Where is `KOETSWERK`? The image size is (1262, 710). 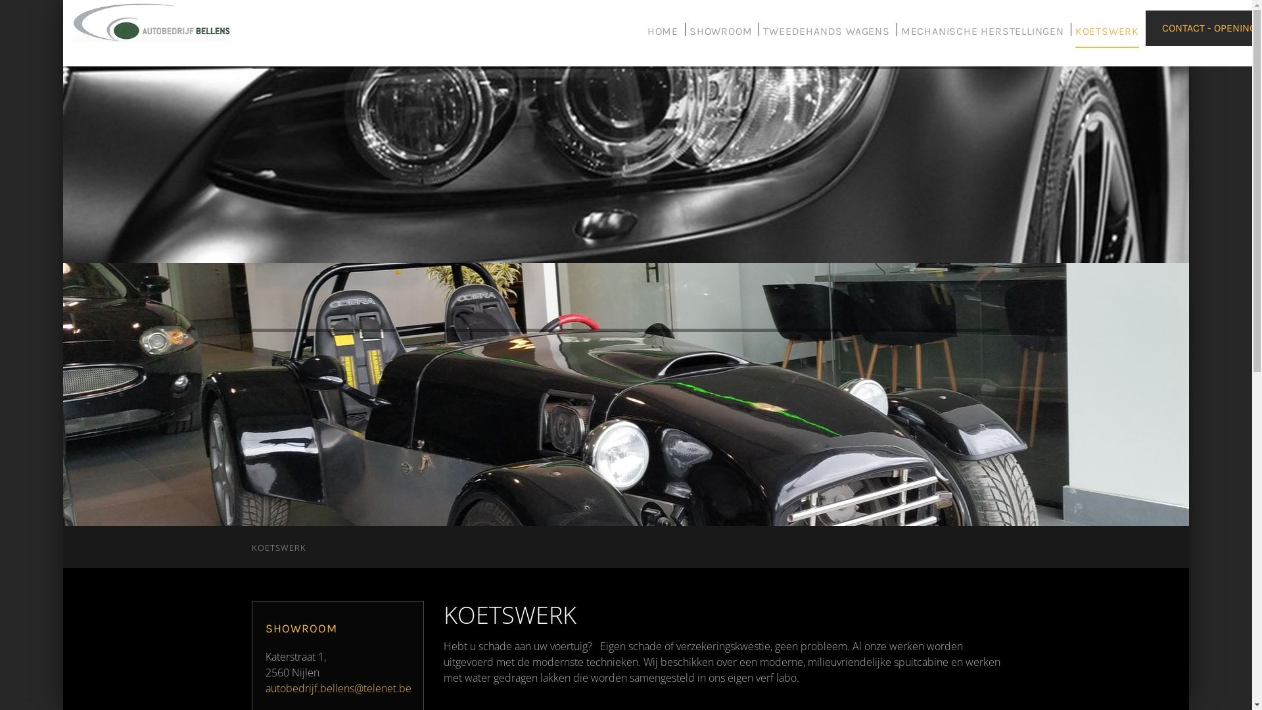
KOETSWERK is located at coordinates (279, 548).